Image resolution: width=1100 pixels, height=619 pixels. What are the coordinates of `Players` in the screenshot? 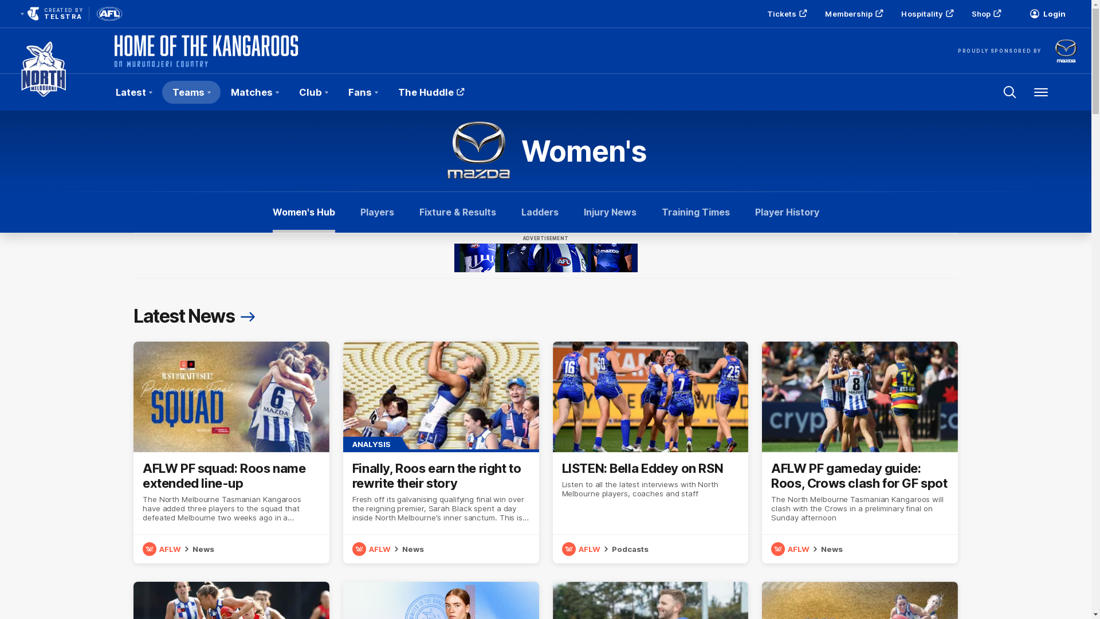 It's located at (377, 212).